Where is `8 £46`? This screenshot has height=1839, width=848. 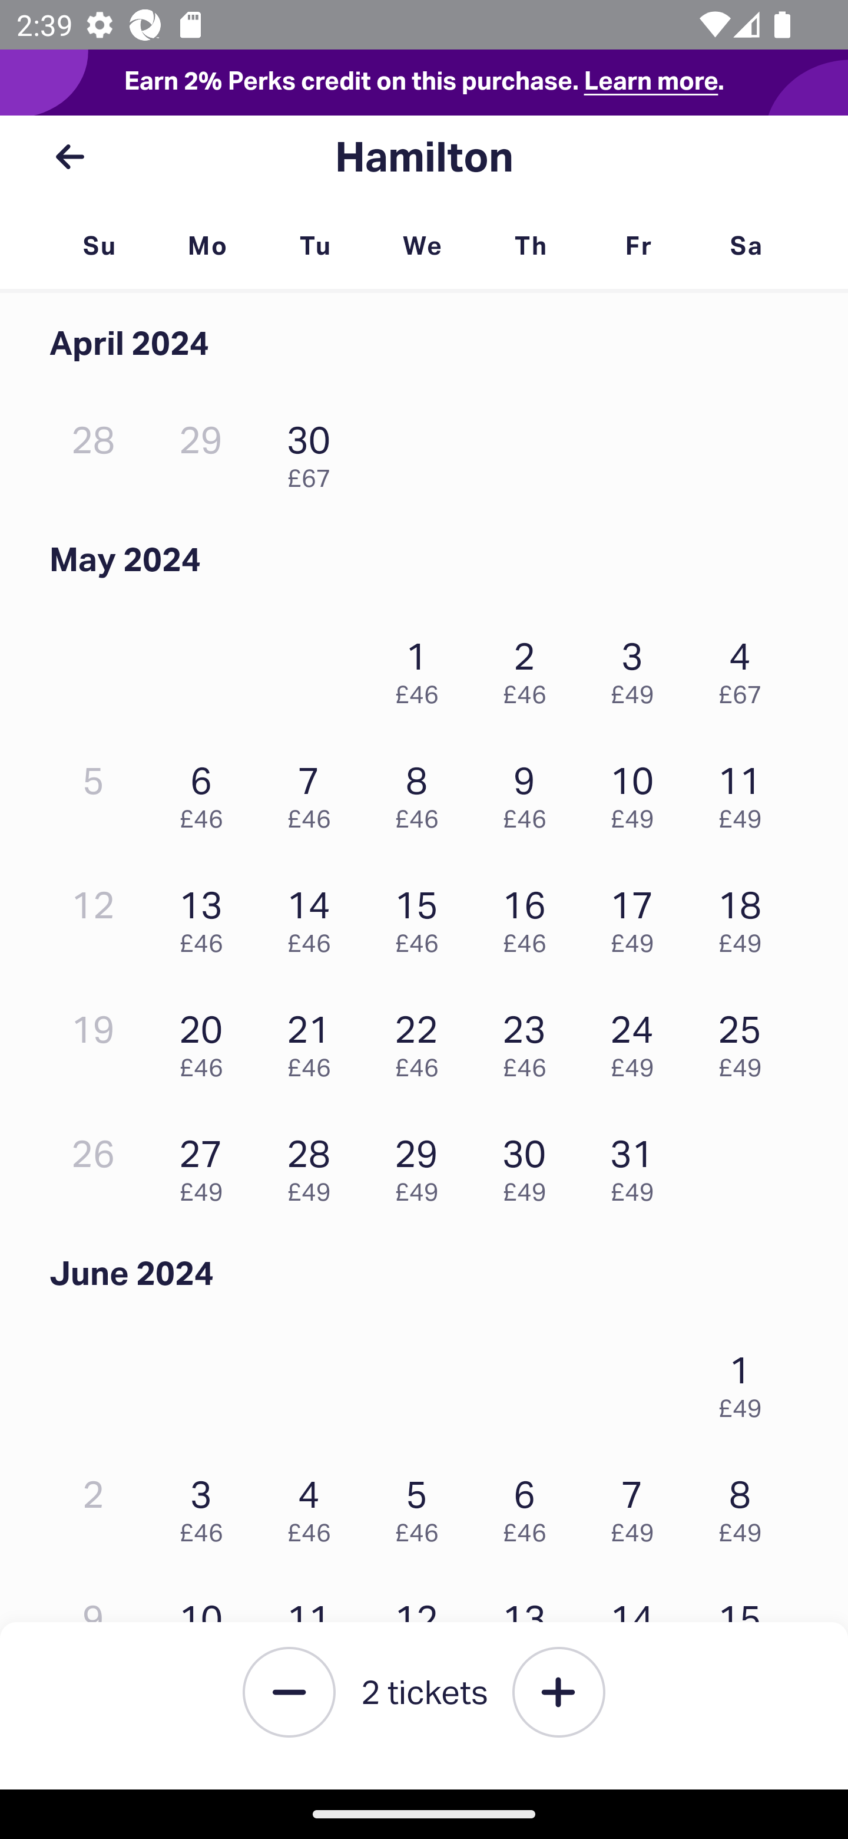 8 £46 is located at coordinates (423, 791).